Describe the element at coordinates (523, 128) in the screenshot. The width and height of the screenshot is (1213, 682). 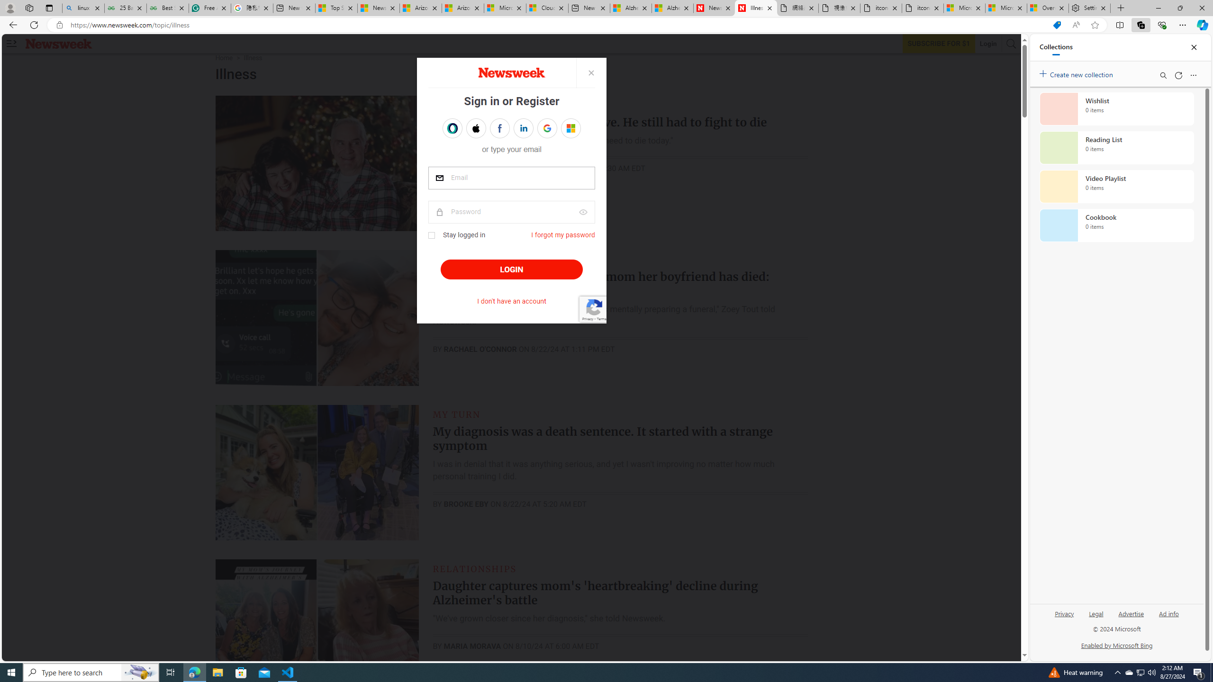
I see `Sign in with LINKEDIN` at that location.